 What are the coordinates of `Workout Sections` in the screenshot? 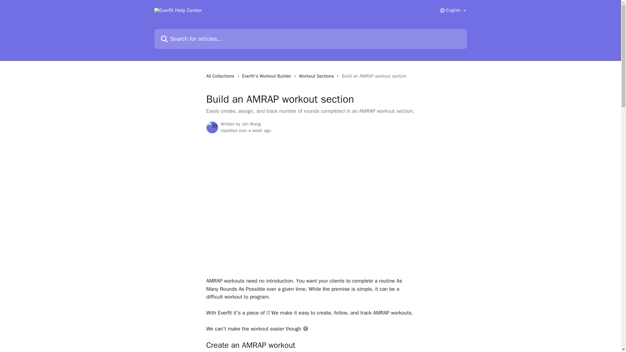 It's located at (318, 76).